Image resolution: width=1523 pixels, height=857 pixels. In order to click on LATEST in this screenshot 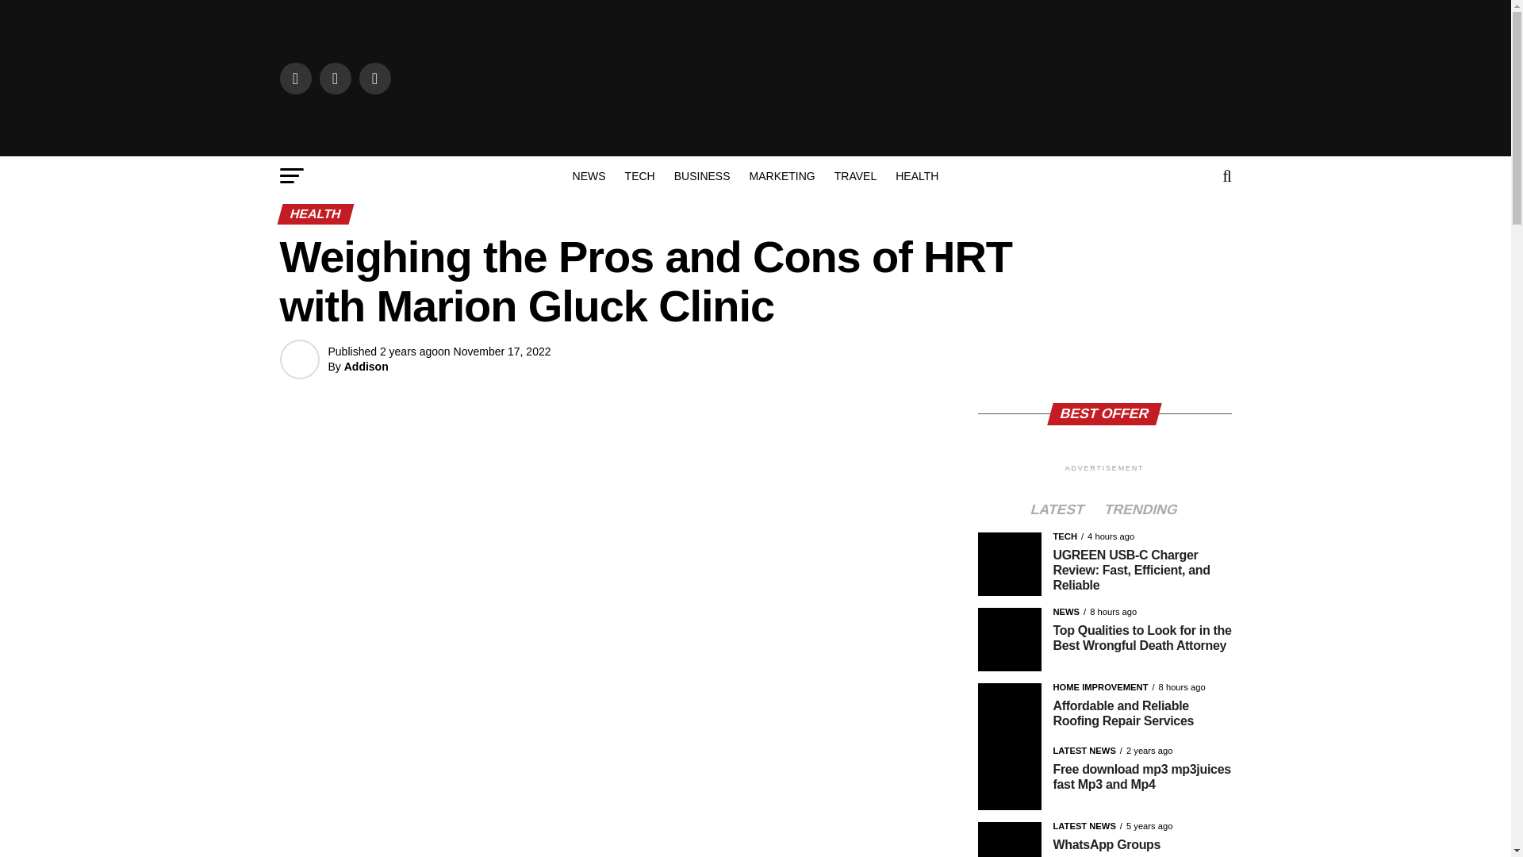, I will do `click(1057, 510)`.